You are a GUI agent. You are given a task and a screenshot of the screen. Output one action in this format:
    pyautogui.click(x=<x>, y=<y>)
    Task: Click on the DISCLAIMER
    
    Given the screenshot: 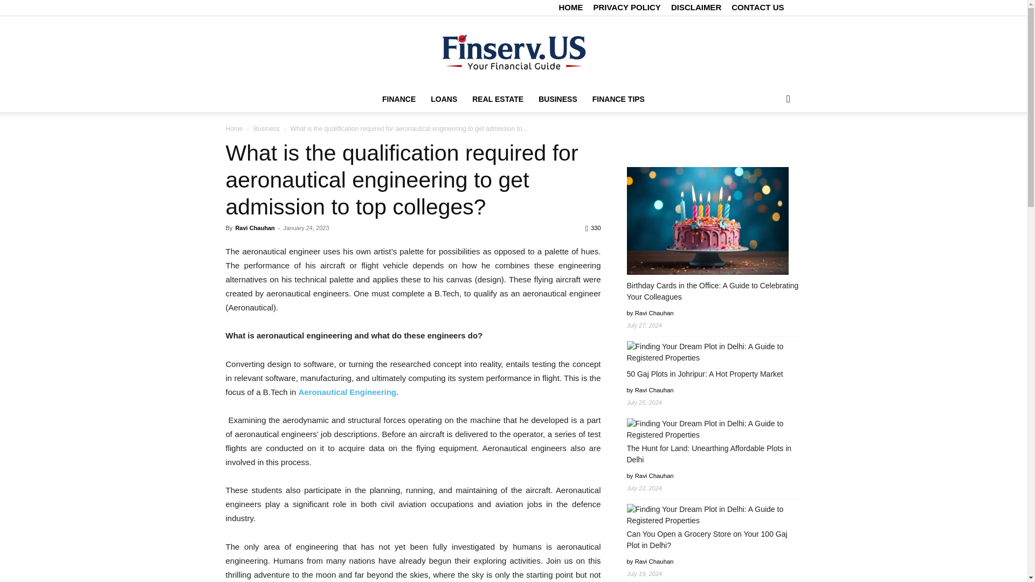 What is the action you would take?
    pyautogui.click(x=696, y=7)
    